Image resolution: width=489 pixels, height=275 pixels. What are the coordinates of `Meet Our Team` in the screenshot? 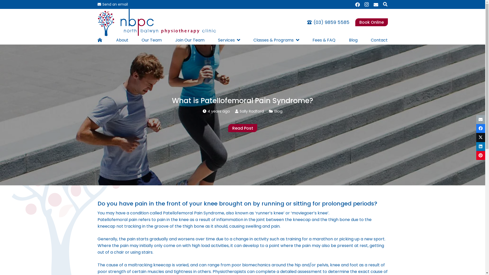 It's located at (92, 233).